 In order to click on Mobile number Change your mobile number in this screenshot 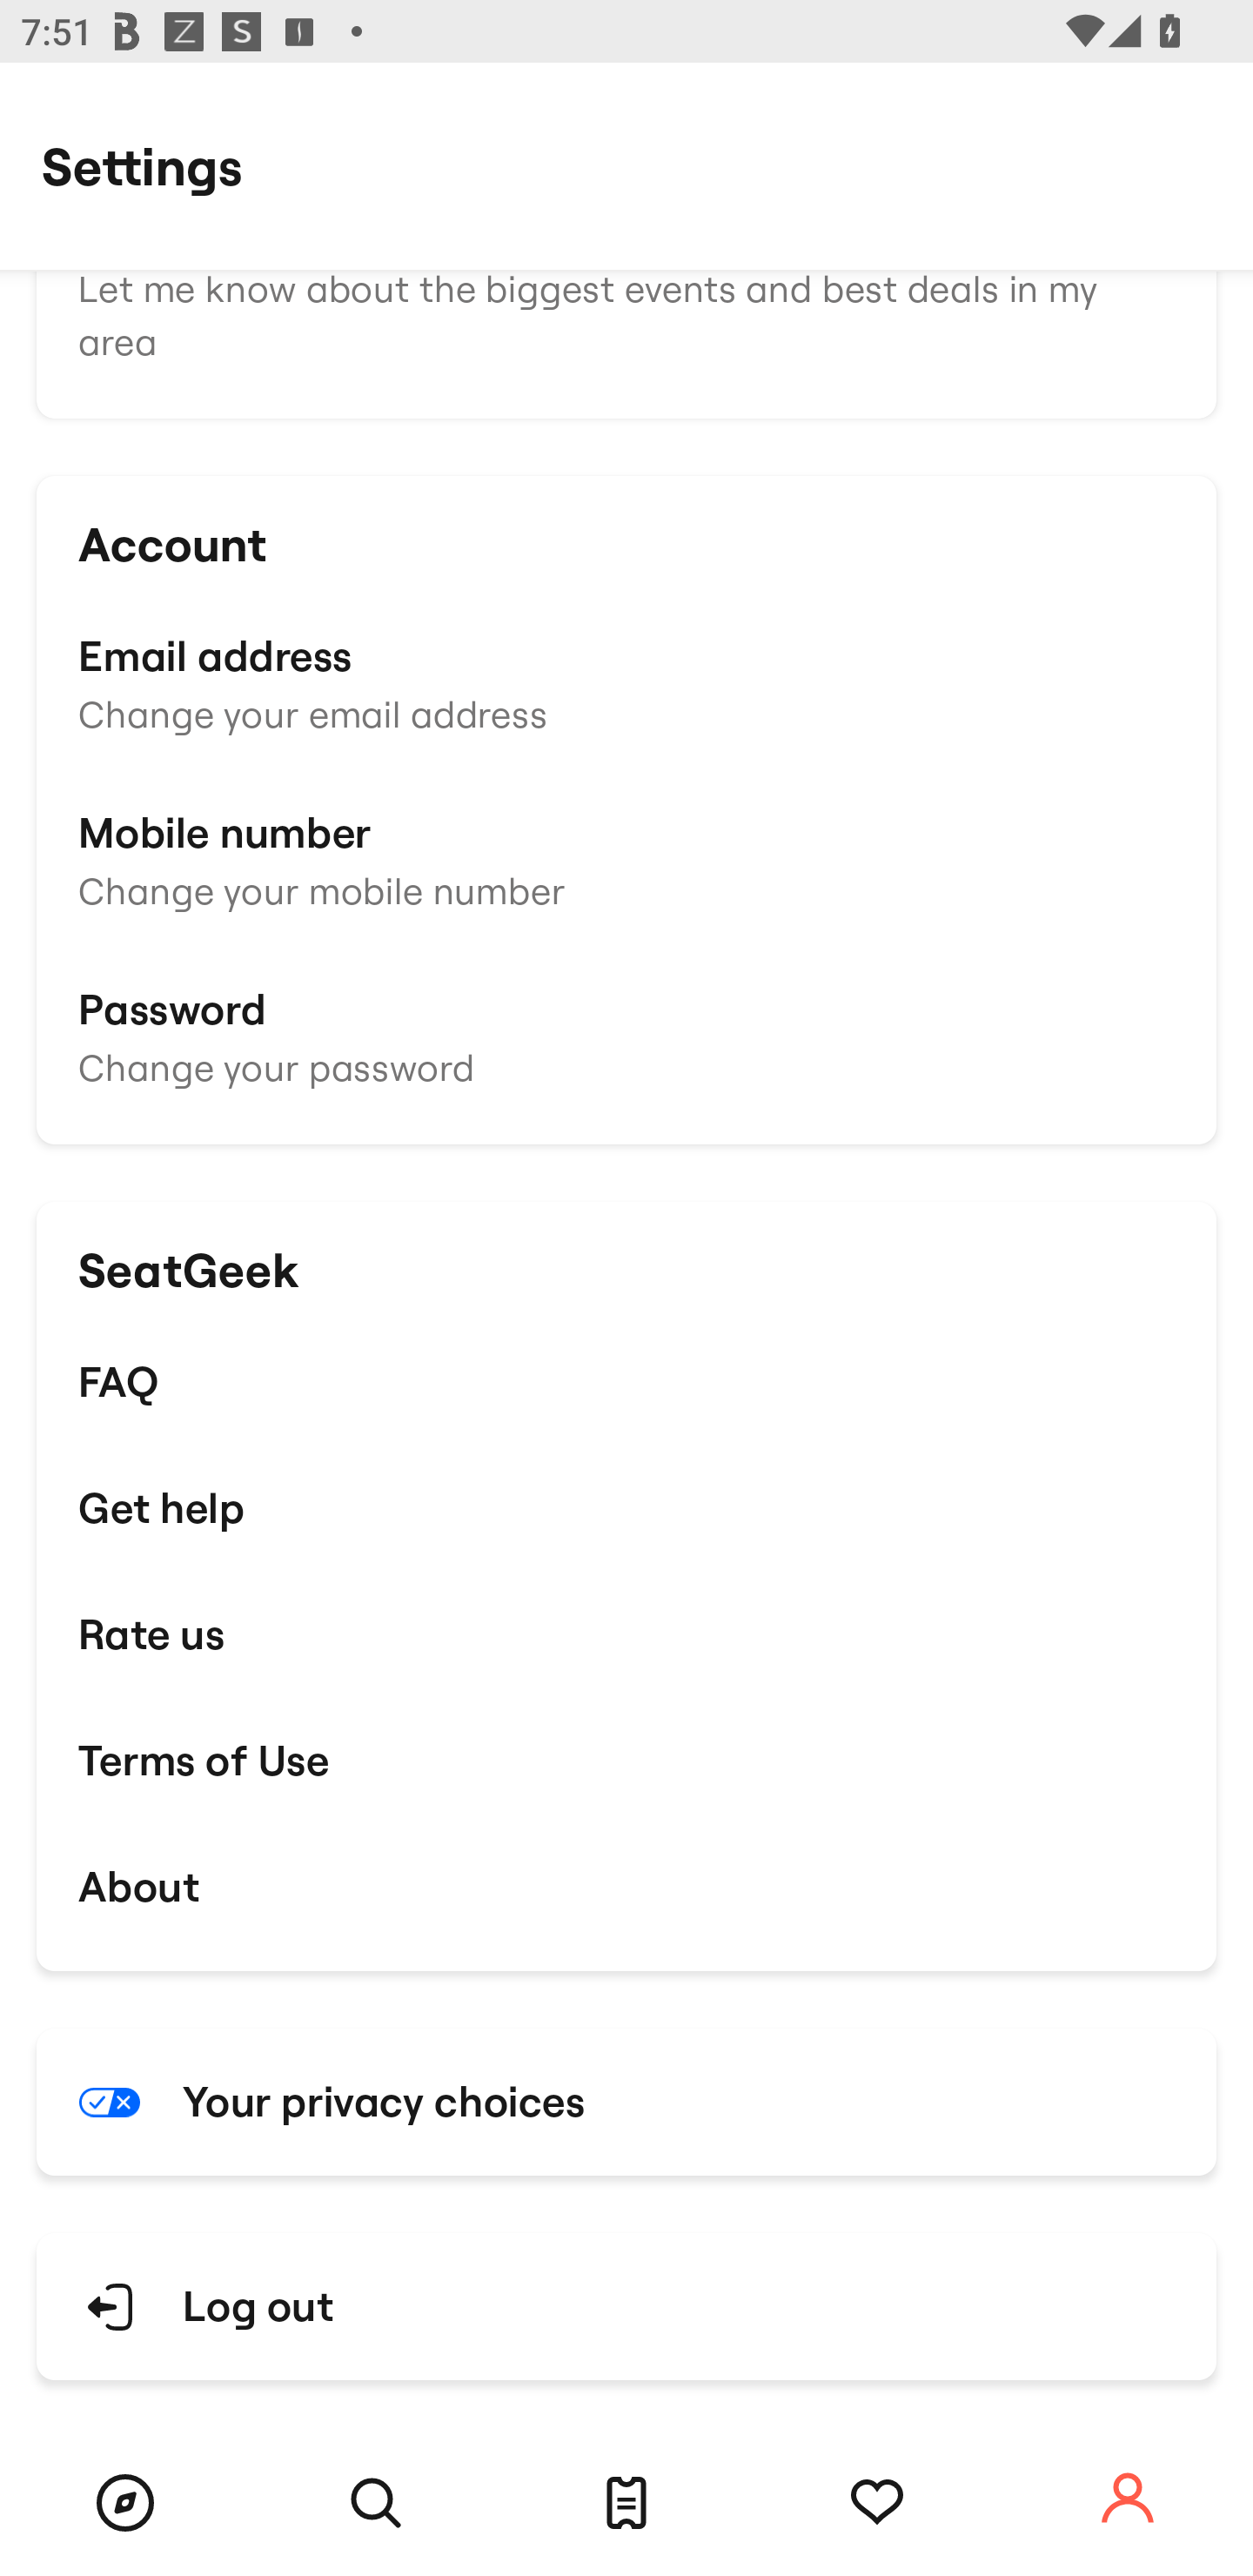, I will do `click(626, 859)`.